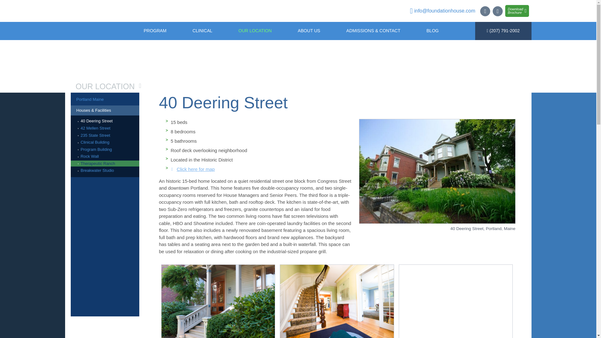  Describe the element at coordinates (517, 11) in the screenshot. I see `Download the Foundation House Brochure.` at that location.